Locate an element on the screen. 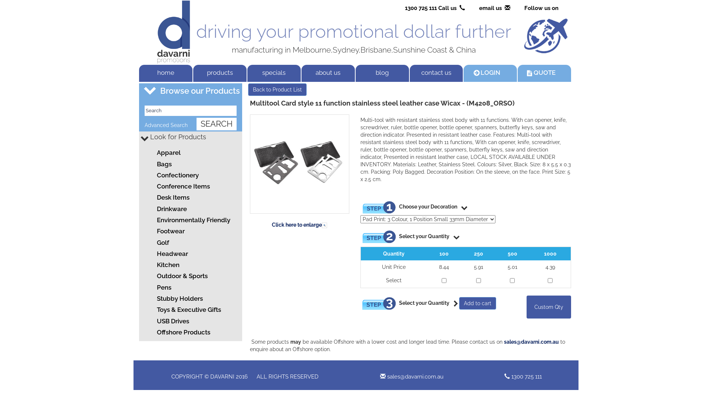 This screenshot has width=712, height=400. contact us is located at coordinates (436, 73).